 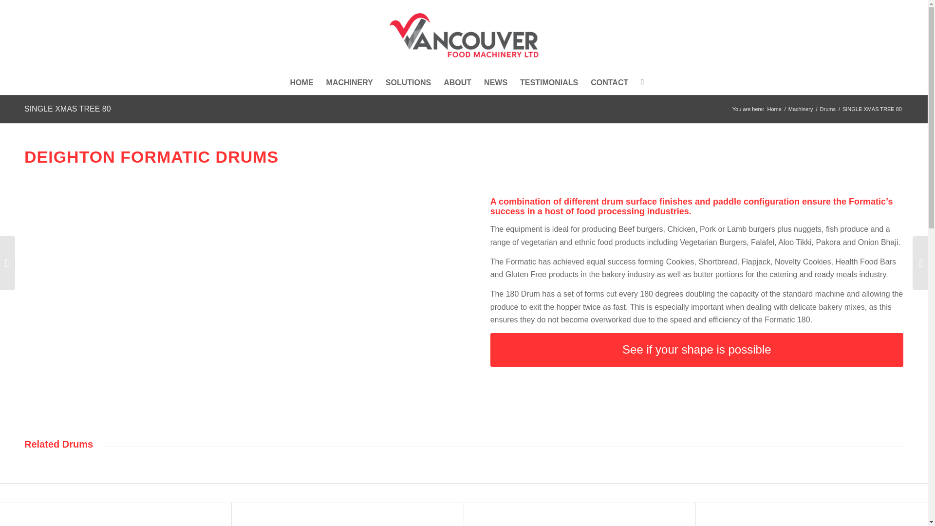 I want to click on Drums, so click(x=828, y=109).